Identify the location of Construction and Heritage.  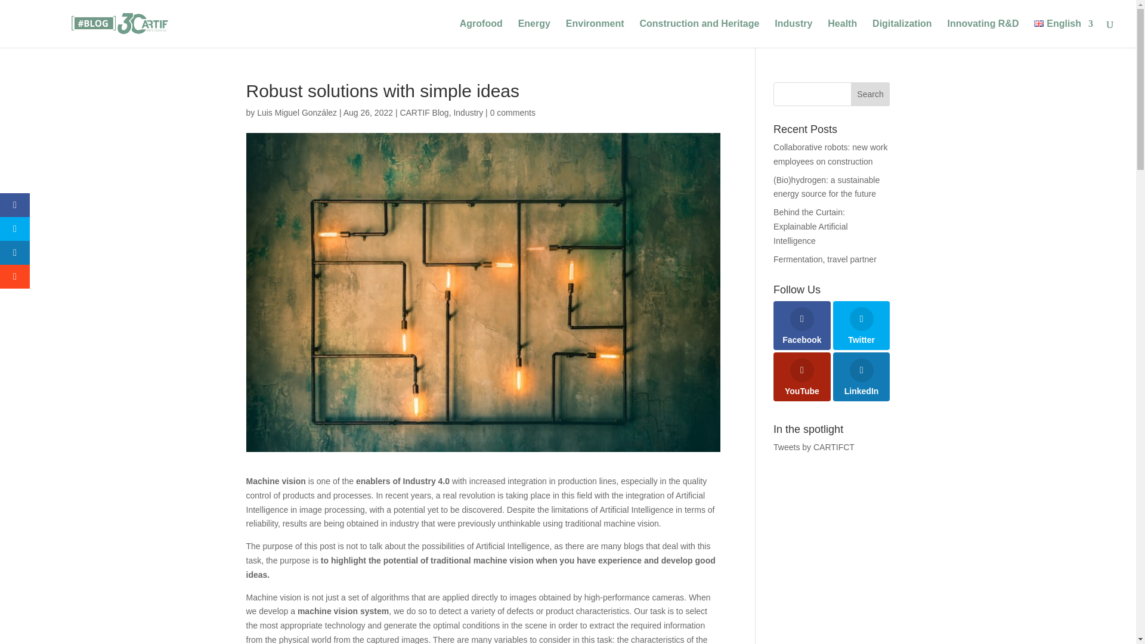
(699, 33).